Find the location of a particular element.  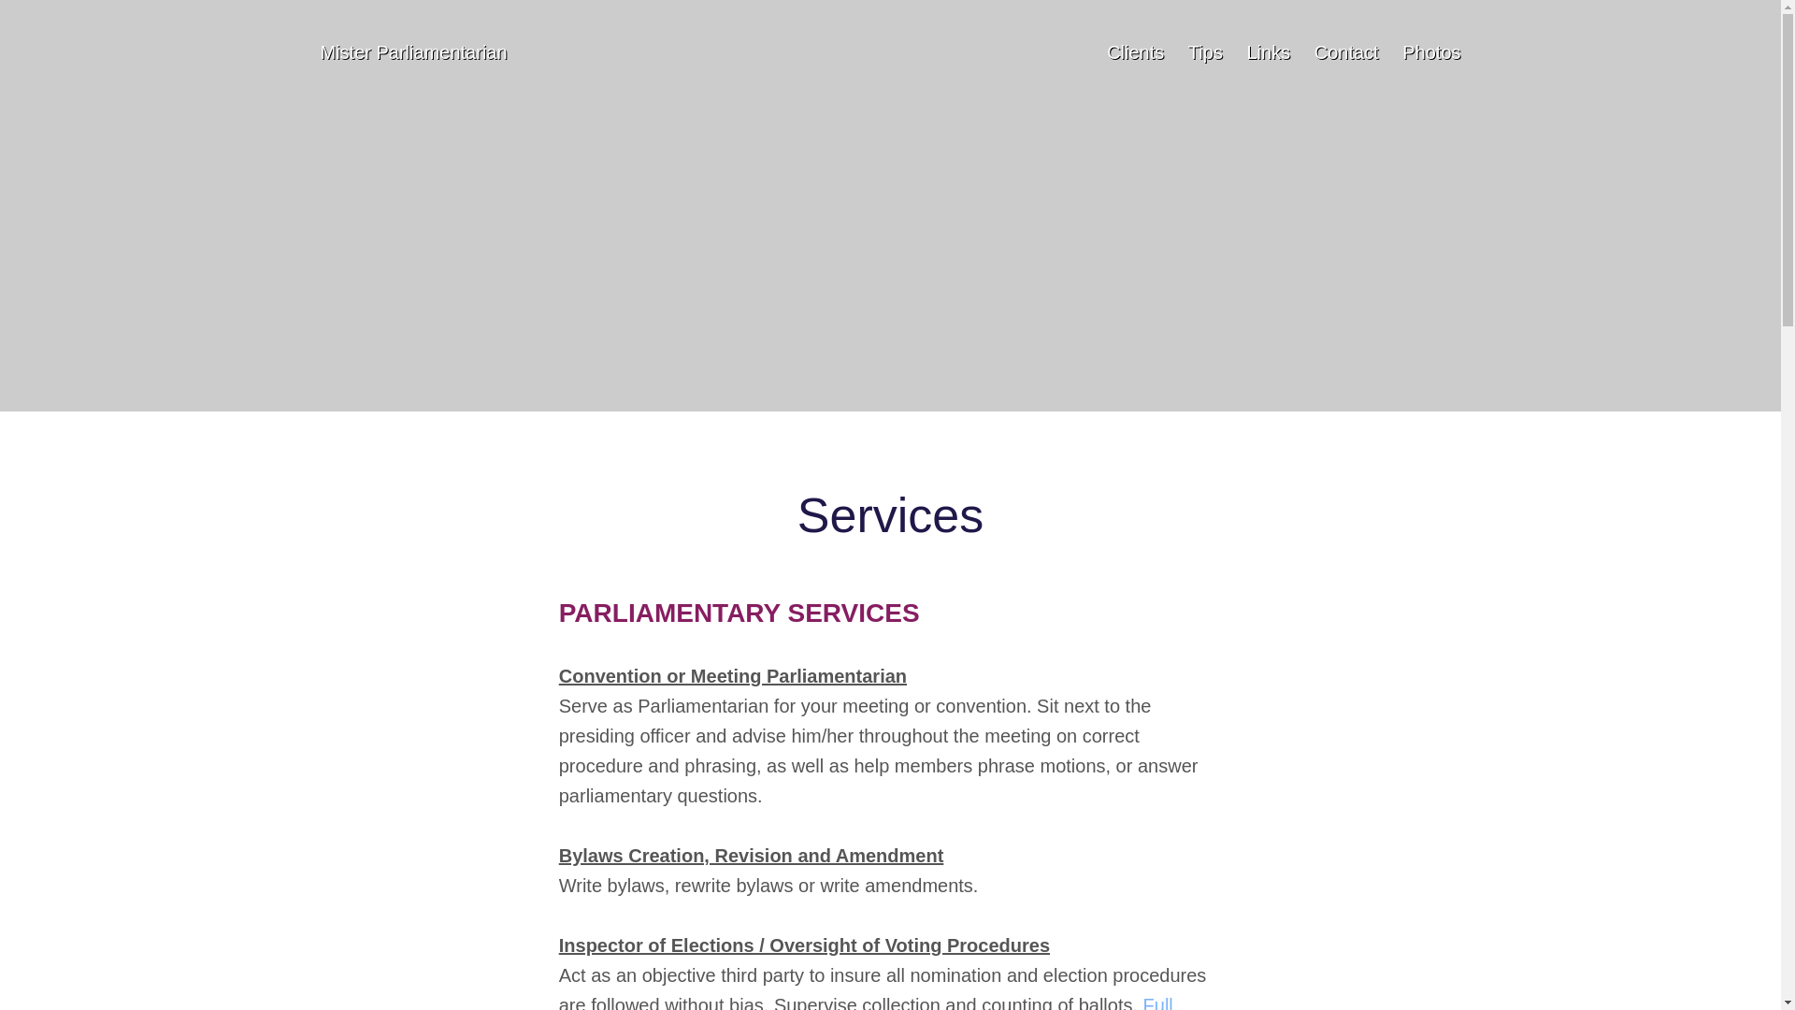

Contact is located at coordinates (1346, 52).